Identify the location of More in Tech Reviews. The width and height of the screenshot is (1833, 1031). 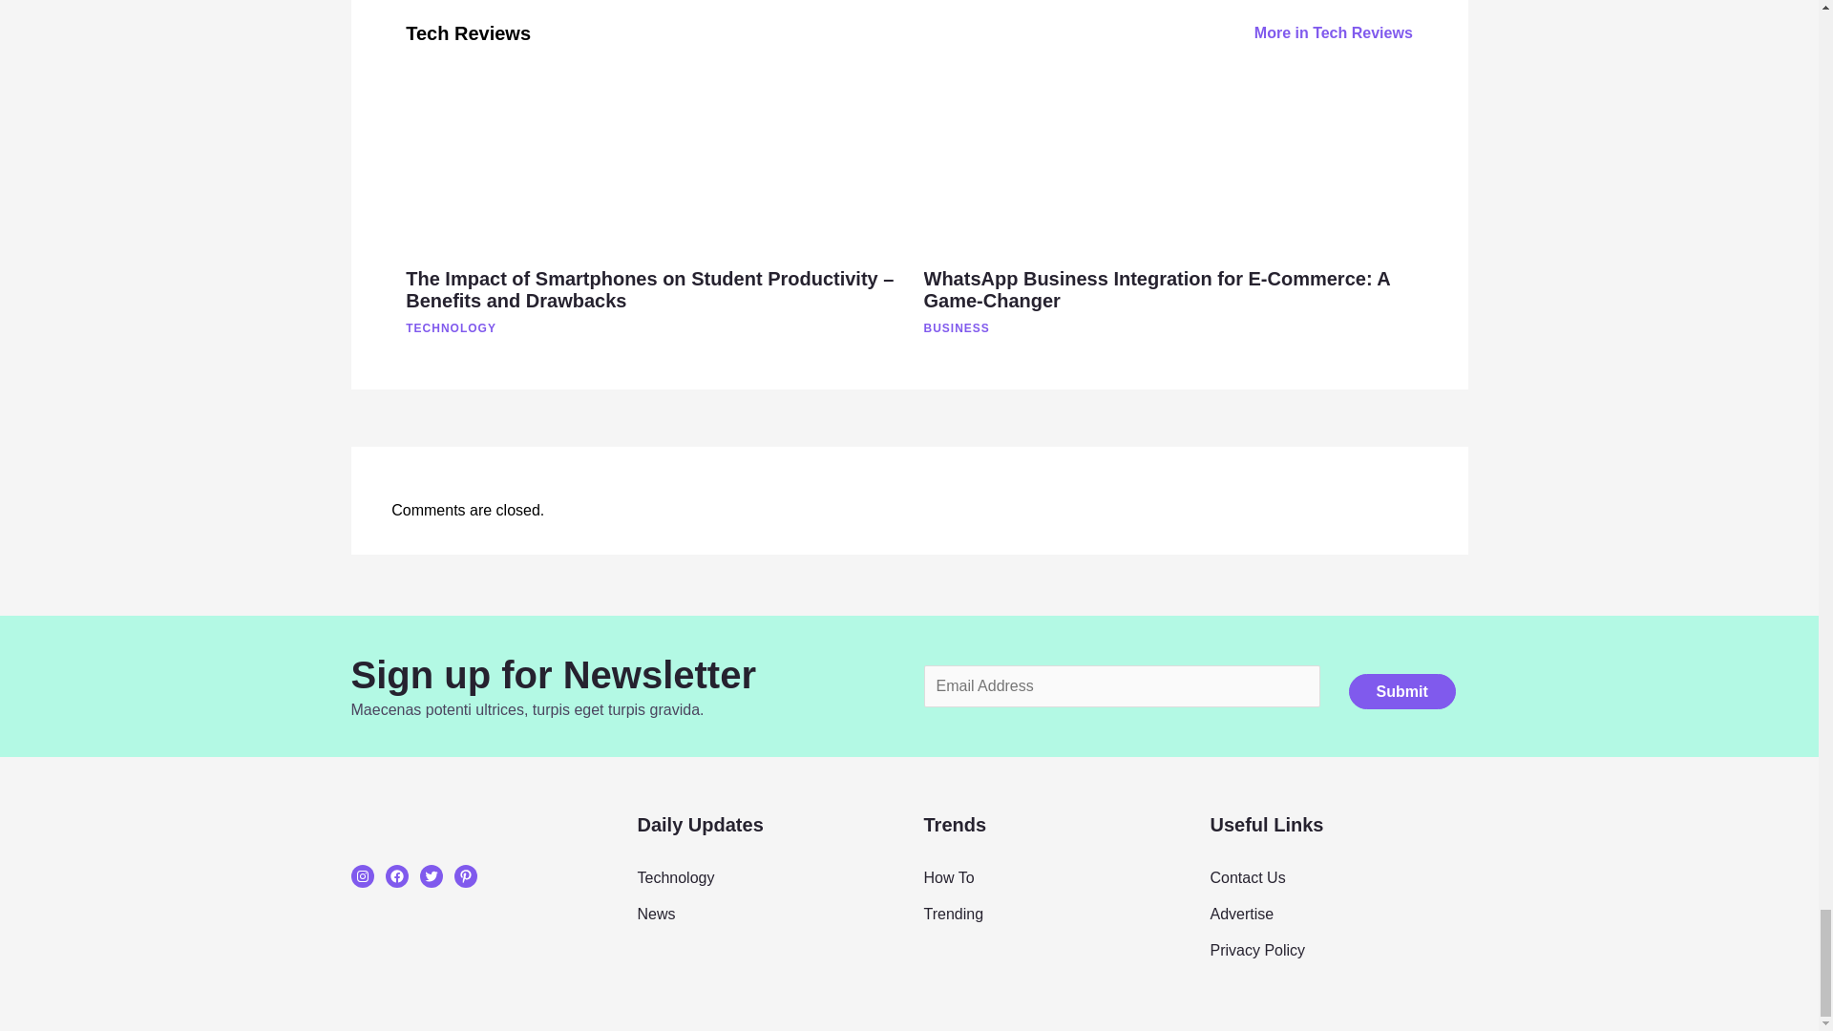
(1333, 32).